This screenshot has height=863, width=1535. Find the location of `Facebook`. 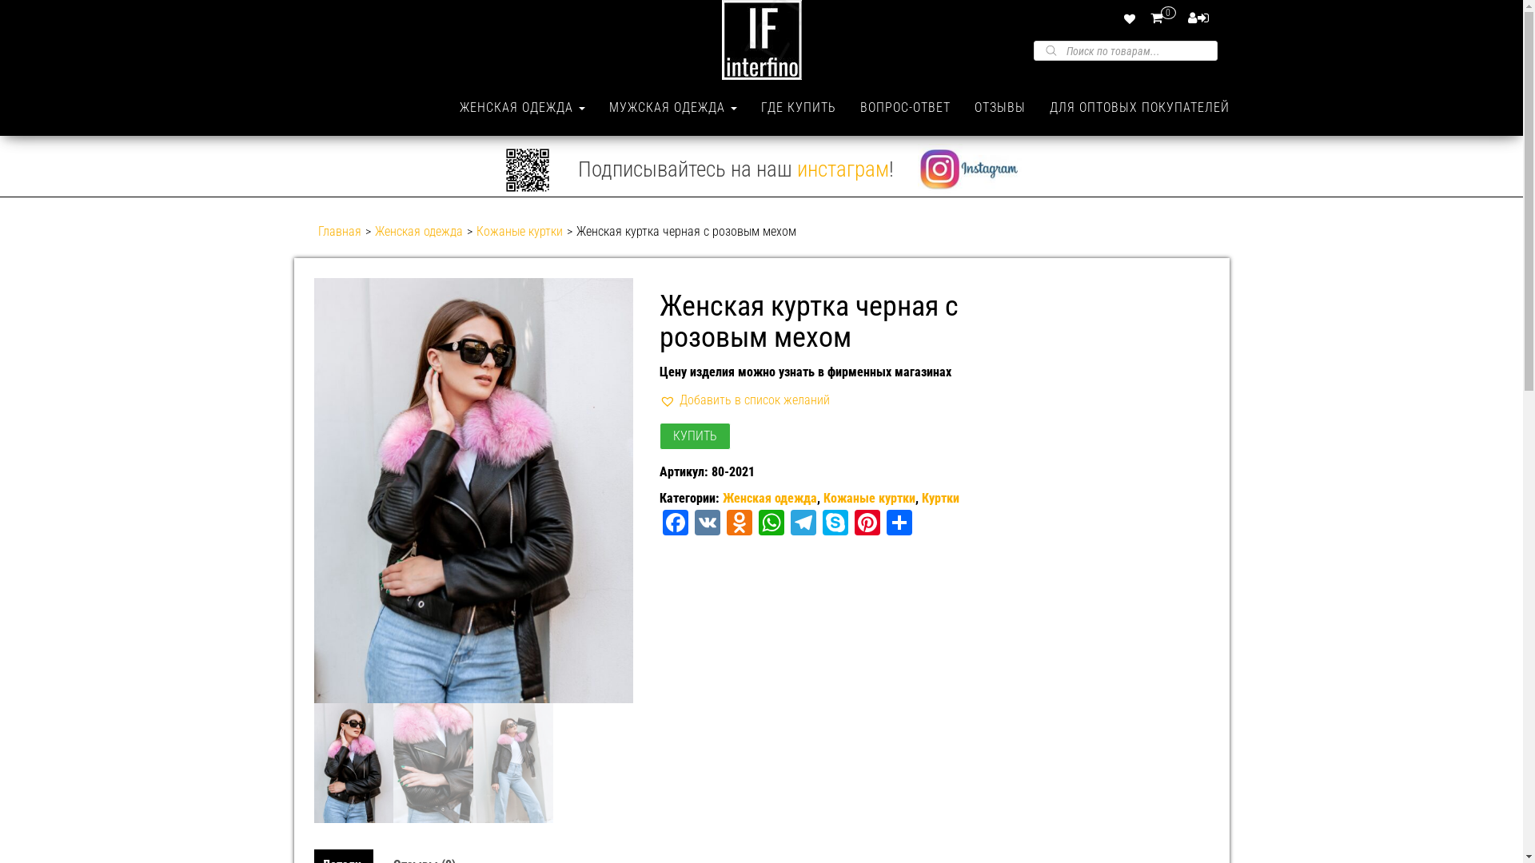

Facebook is located at coordinates (676, 524).